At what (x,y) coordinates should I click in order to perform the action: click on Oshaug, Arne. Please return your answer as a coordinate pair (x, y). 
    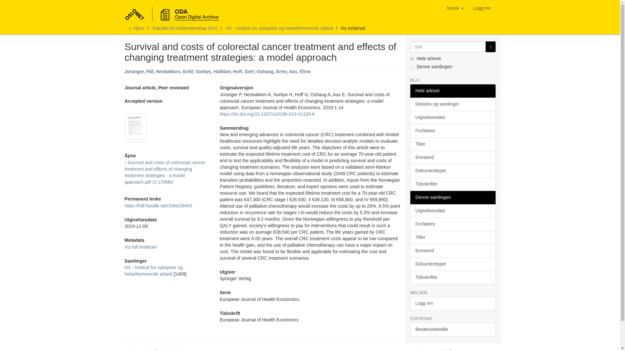
    Looking at the image, I should click on (271, 71).